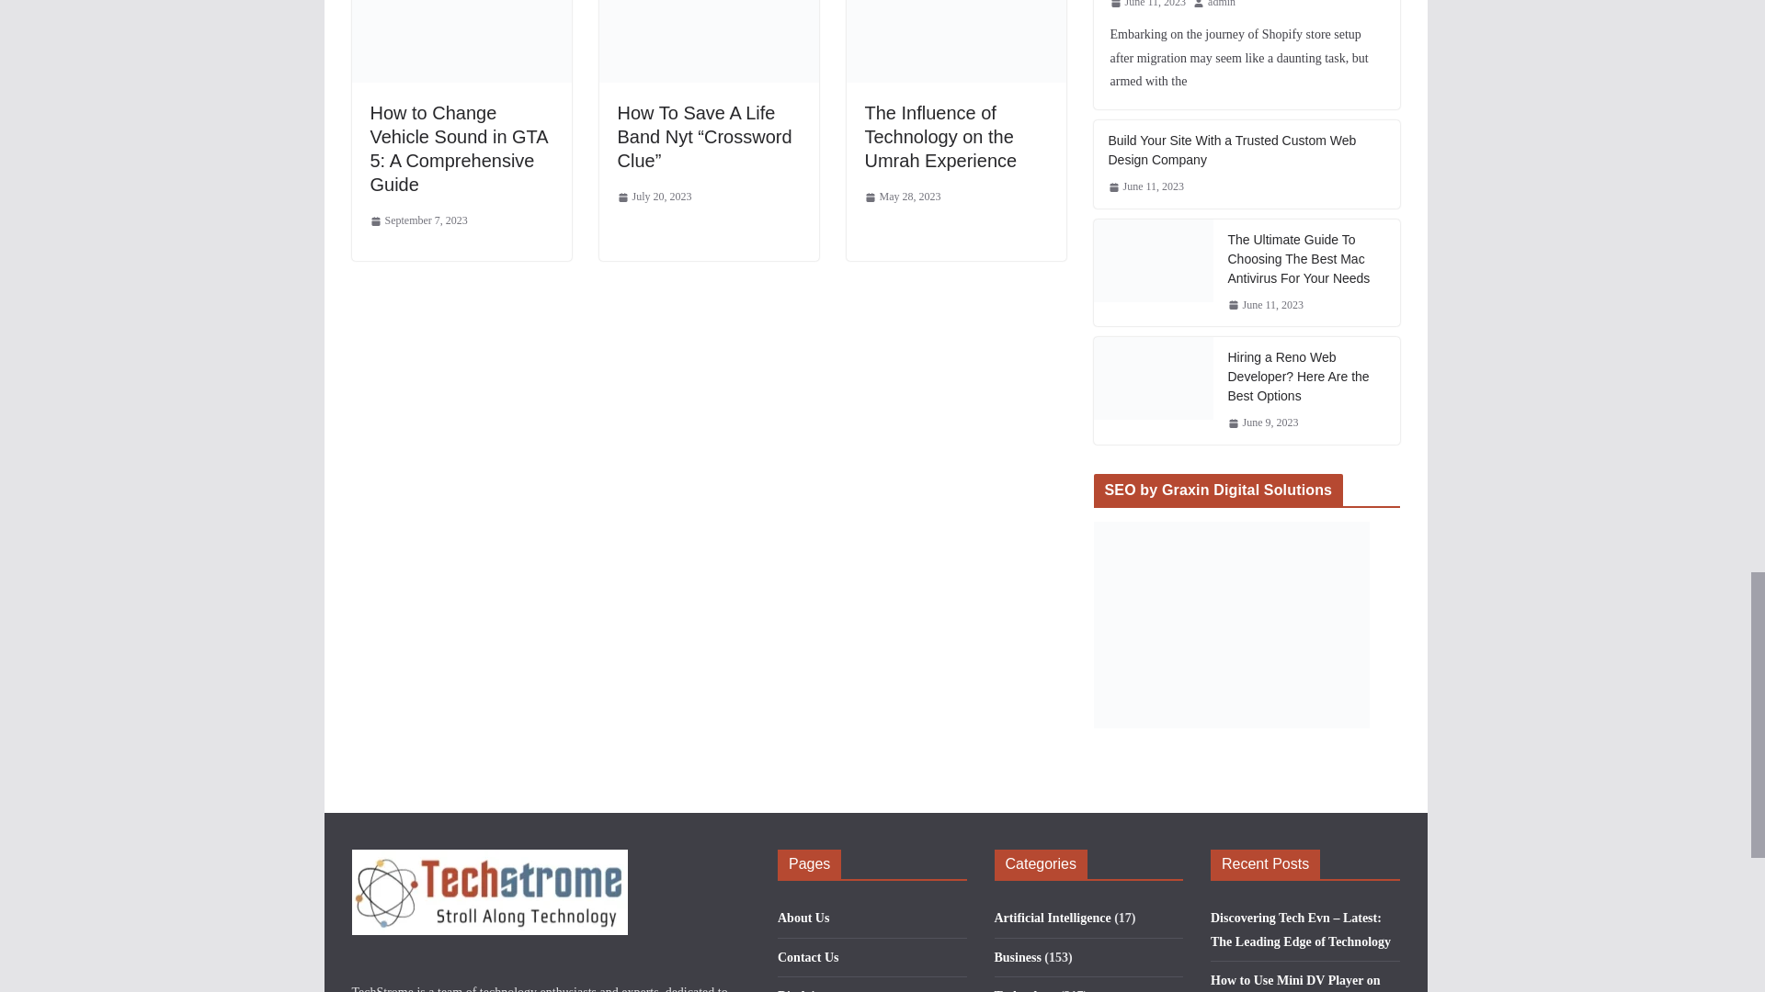 This screenshot has width=1765, height=992. What do you see at coordinates (417, 220) in the screenshot?
I see `September 7, 2023` at bounding box center [417, 220].